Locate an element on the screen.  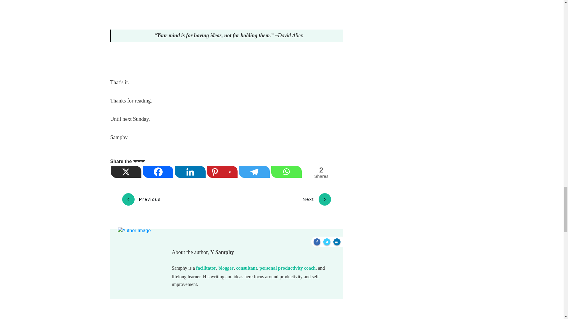
Pinterest is located at coordinates (222, 172).